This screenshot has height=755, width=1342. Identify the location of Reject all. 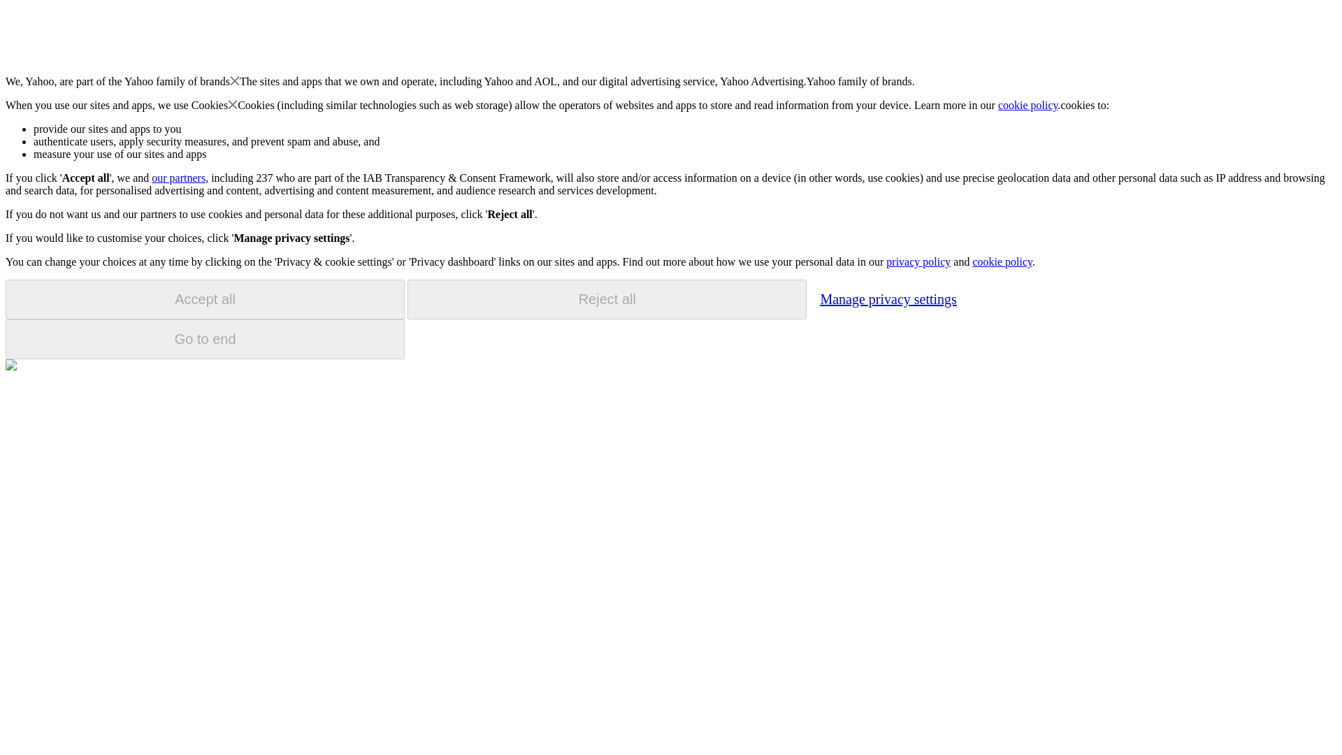
(607, 299).